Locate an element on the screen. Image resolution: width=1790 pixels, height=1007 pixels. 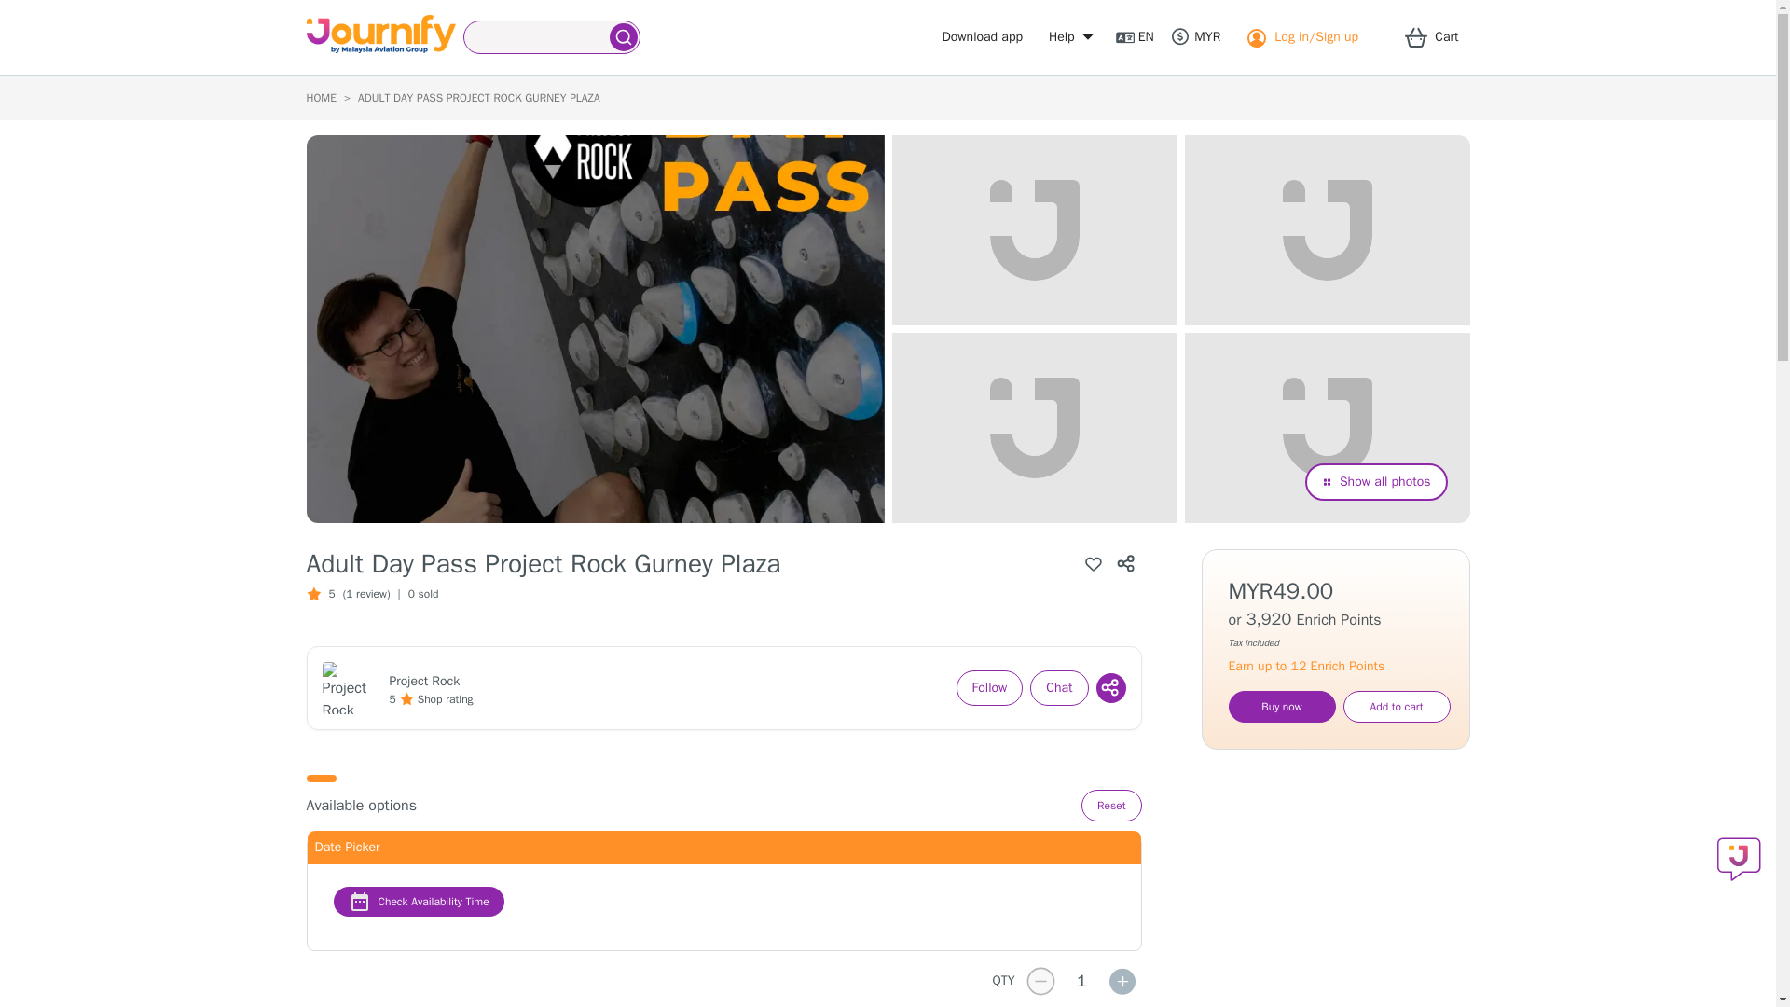
Initiate search is located at coordinates (623, 37).